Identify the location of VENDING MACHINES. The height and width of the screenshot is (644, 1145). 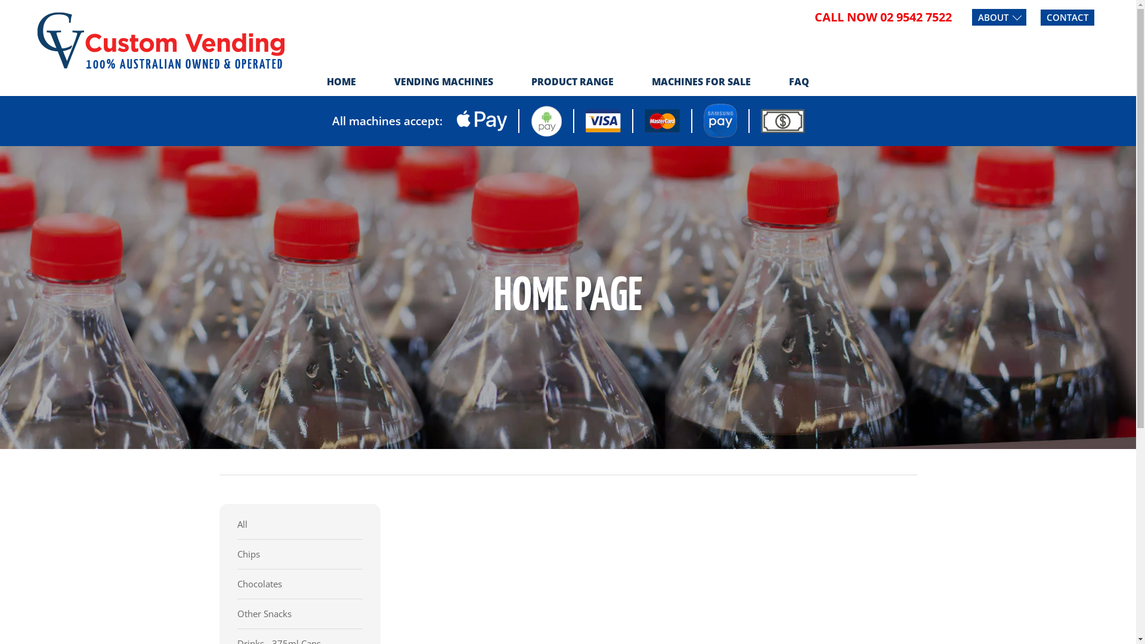
(444, 81).